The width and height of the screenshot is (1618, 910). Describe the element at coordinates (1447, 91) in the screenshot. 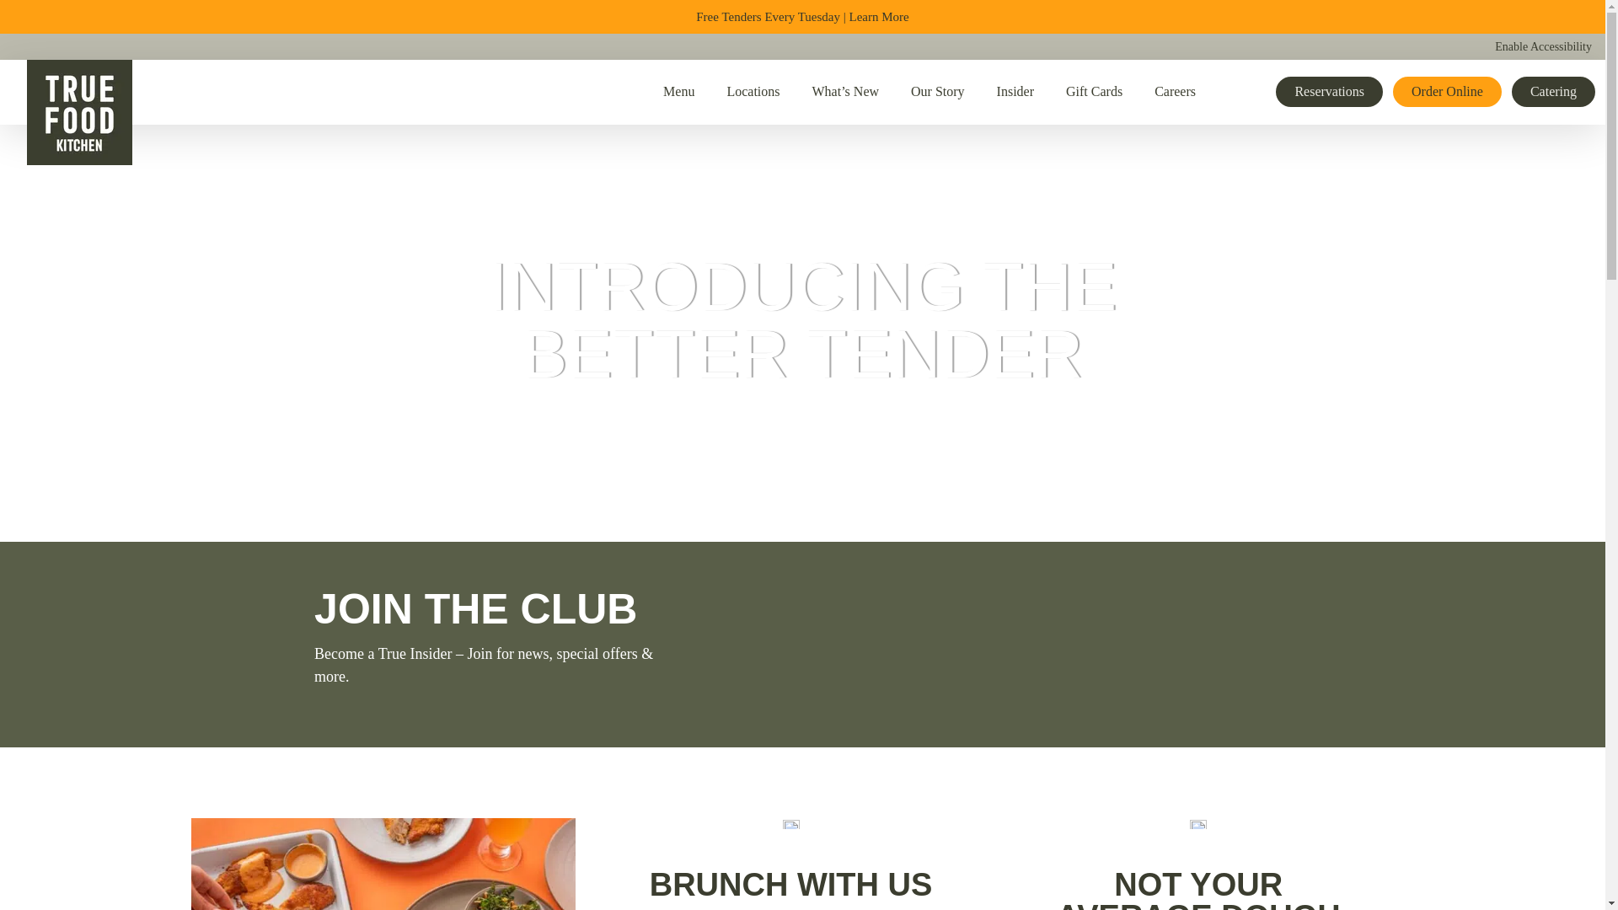

I see `Order Online` at that location.